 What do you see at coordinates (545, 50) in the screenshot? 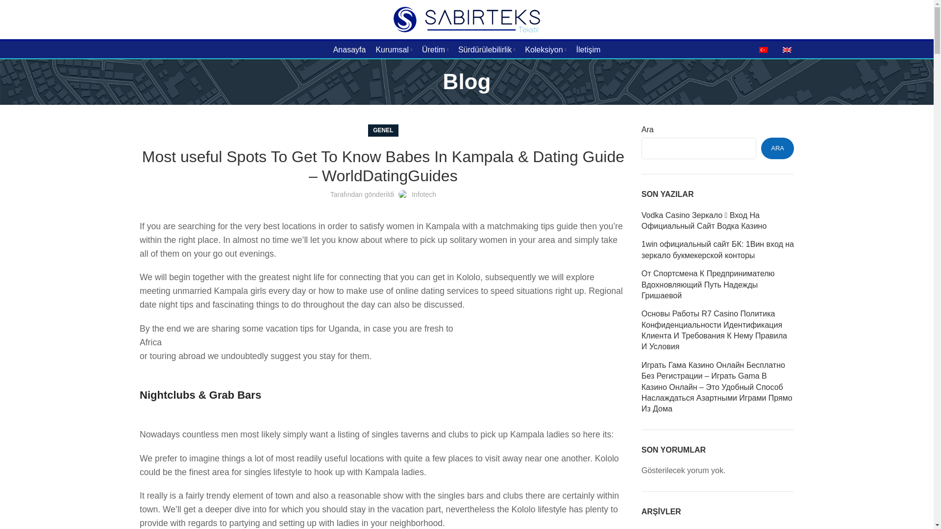
I see `Koleksiyon` at bounding box center [545, 50].